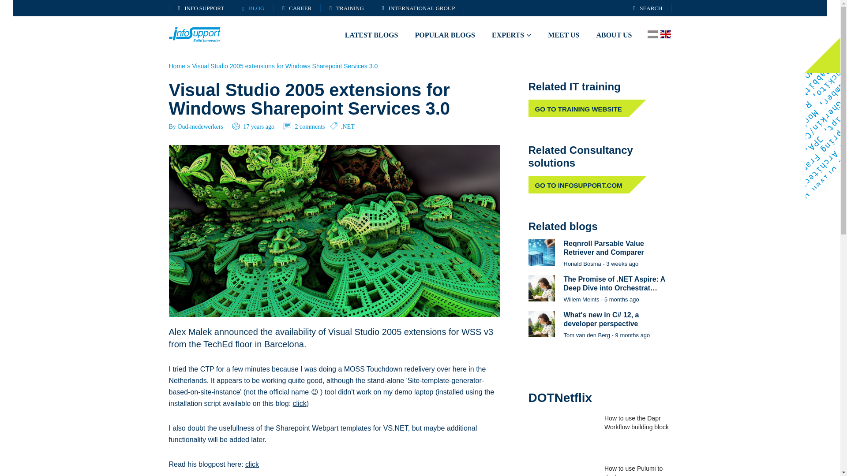  I want to click on EXPERTS, so click(511, 35).